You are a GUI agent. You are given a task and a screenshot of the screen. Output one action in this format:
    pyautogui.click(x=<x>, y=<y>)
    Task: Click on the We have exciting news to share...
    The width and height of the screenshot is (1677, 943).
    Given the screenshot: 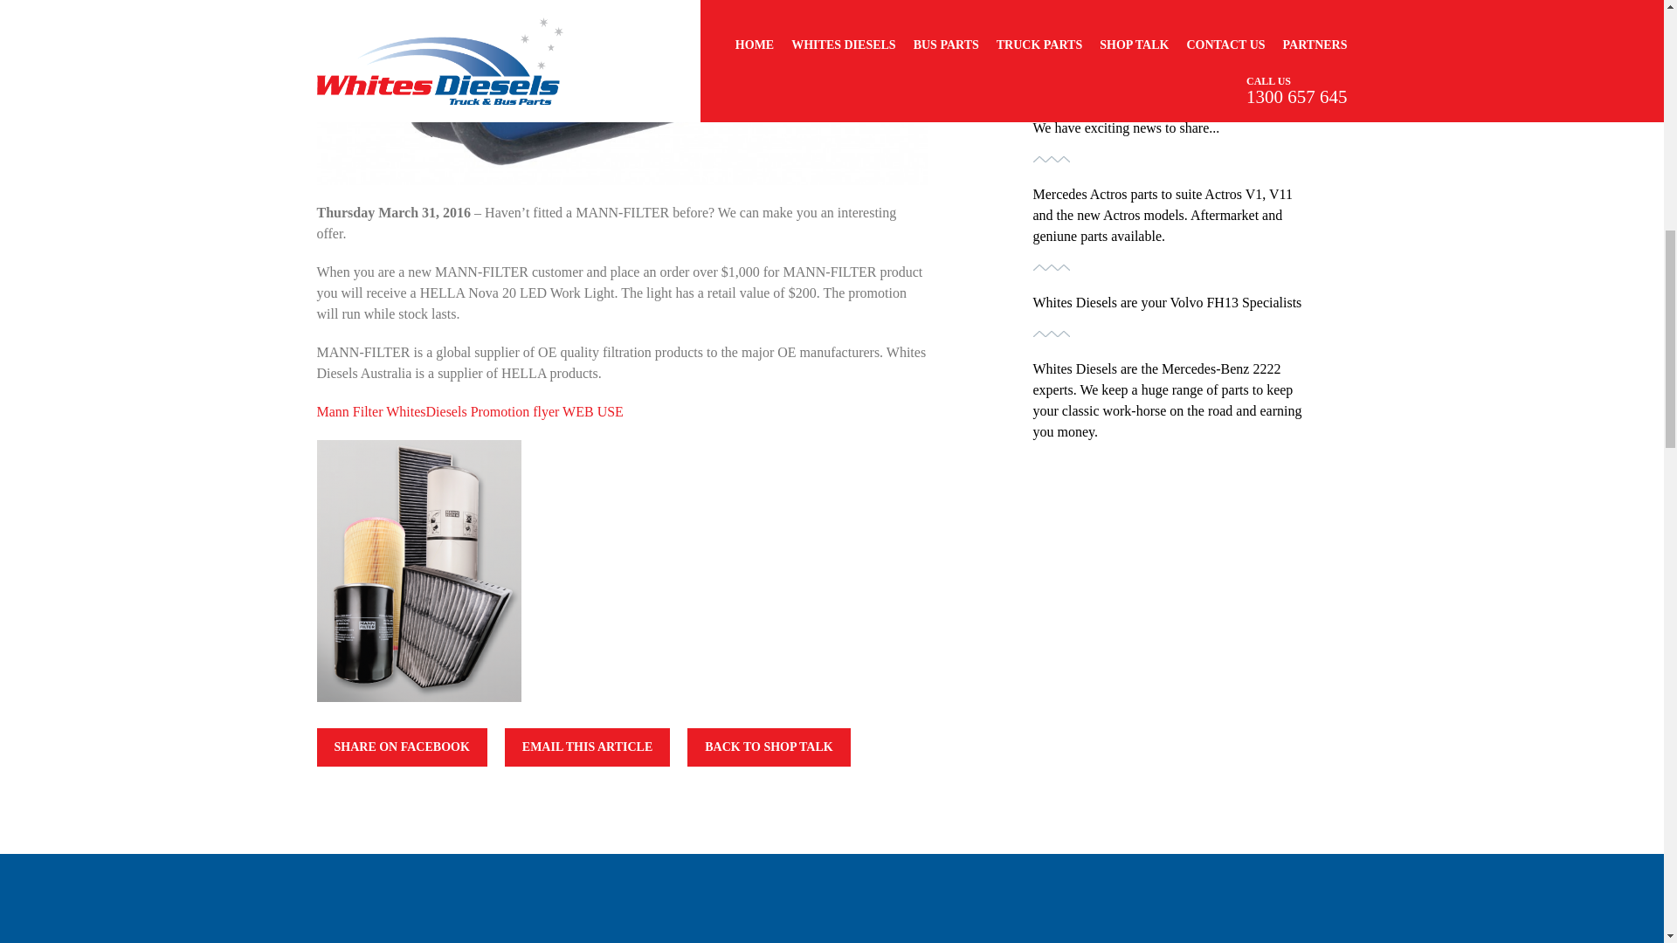 What is the action you would take?
    pyautogui.click(x=1125, y=127)
    